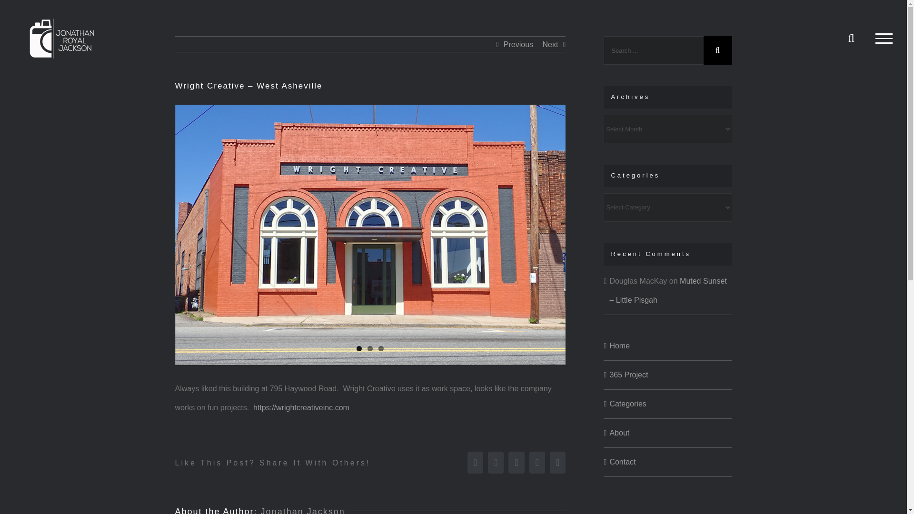  What do you see at coordinates (303, 510) in the screenshot?
I see `Jonathan Jackson` at bounding box center [303, 510].